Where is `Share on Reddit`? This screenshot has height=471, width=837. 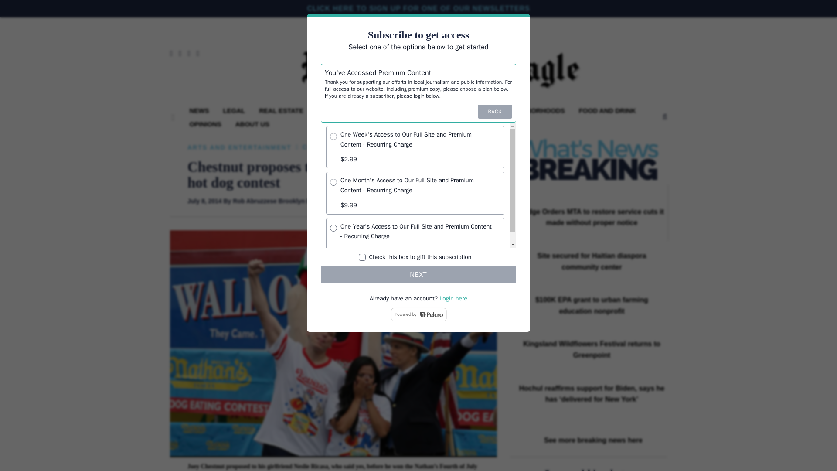 Share on Reddit is located at coordinates (487, 202).